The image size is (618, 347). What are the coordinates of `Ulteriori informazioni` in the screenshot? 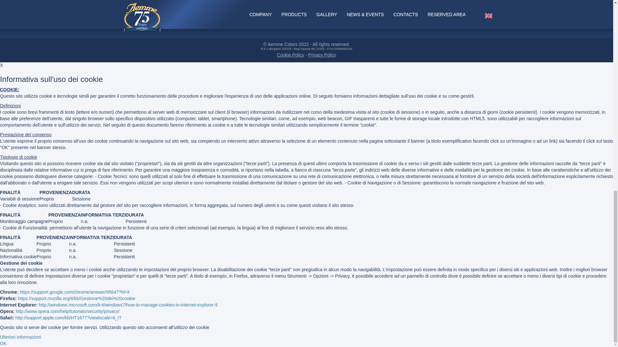 It's located at (21, 337).